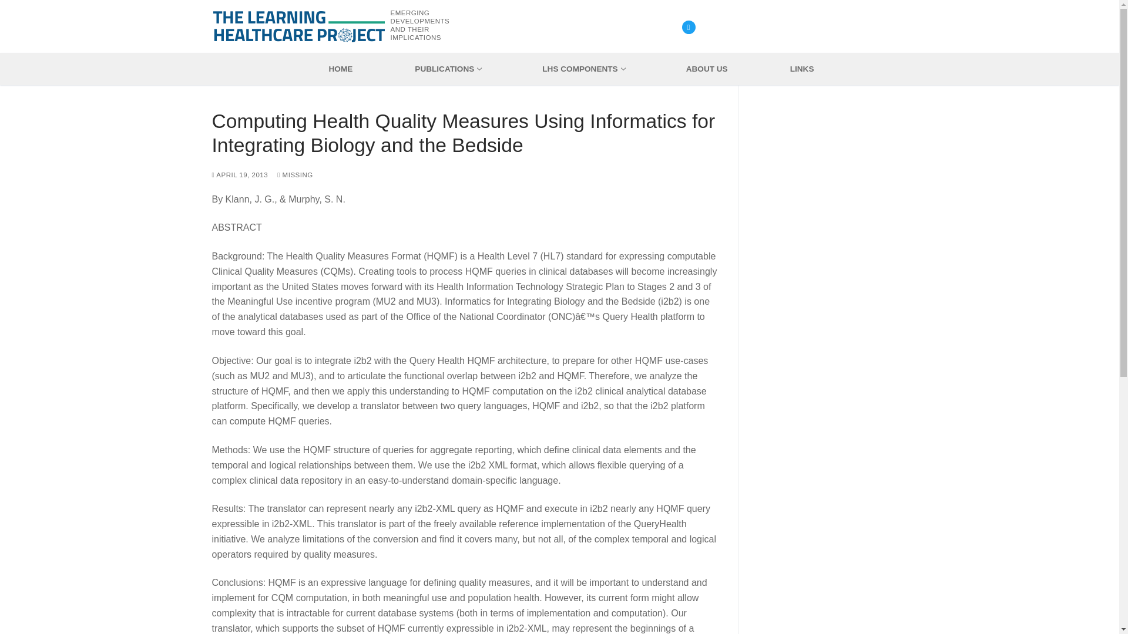 The width and height of the screenshot is (1128, 634). Describe the element at coordinates (583, 69) in the screenshot. I see `HOME` at that location.